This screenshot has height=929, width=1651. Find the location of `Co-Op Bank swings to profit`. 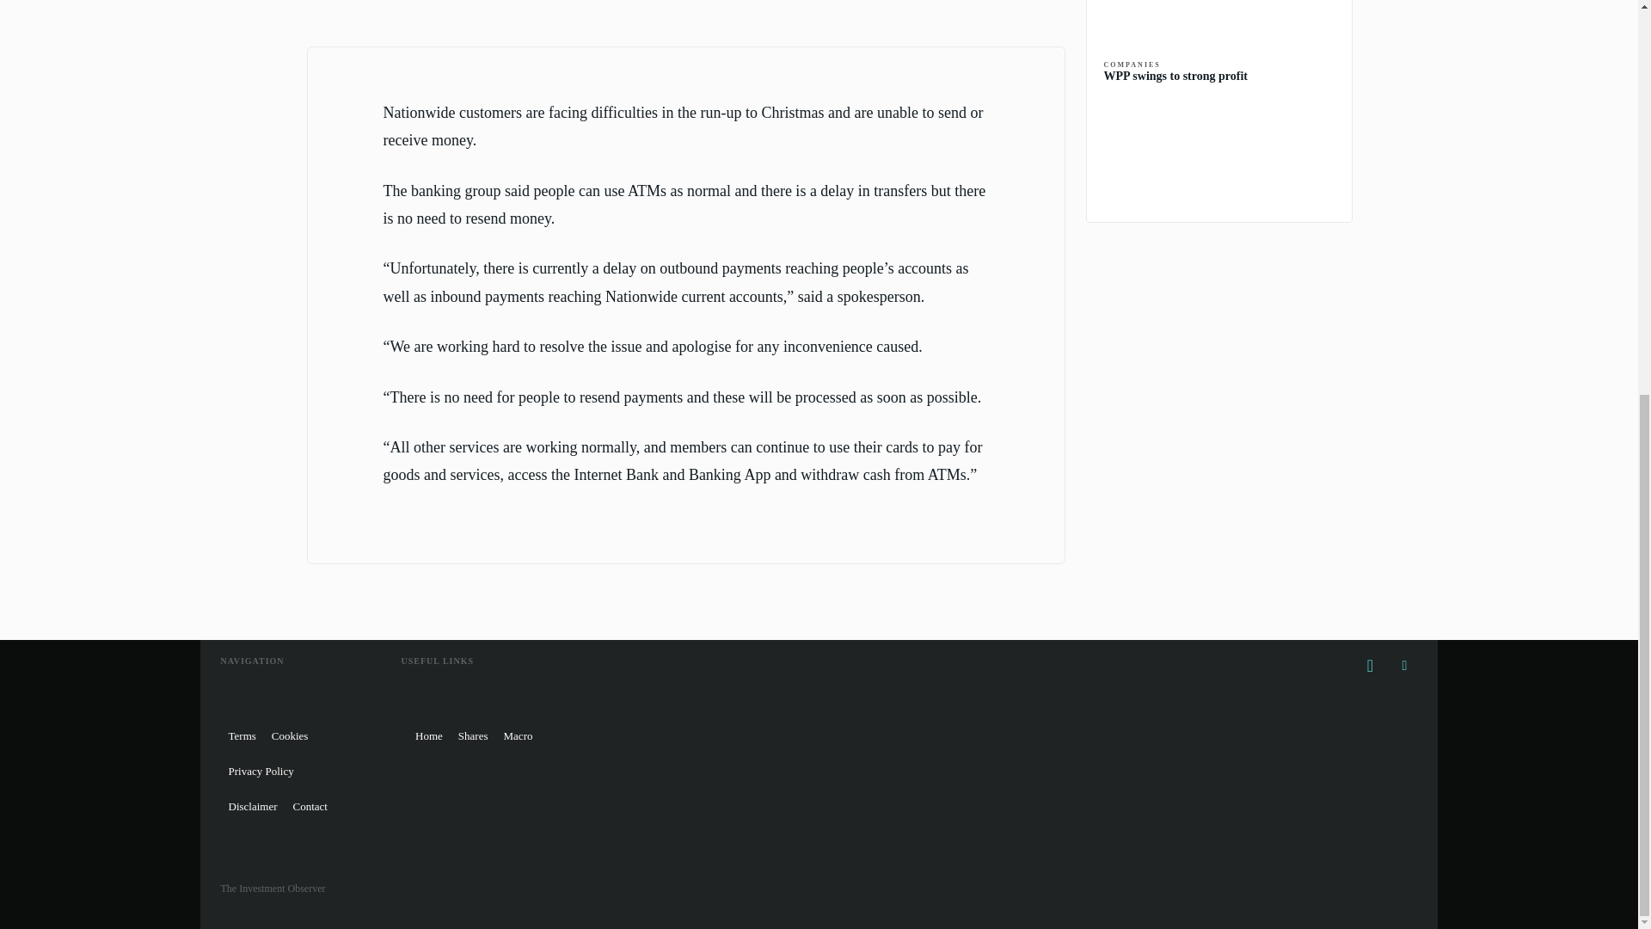

Co-Op Bank swings to profit is located at coordinates (1219, 15).